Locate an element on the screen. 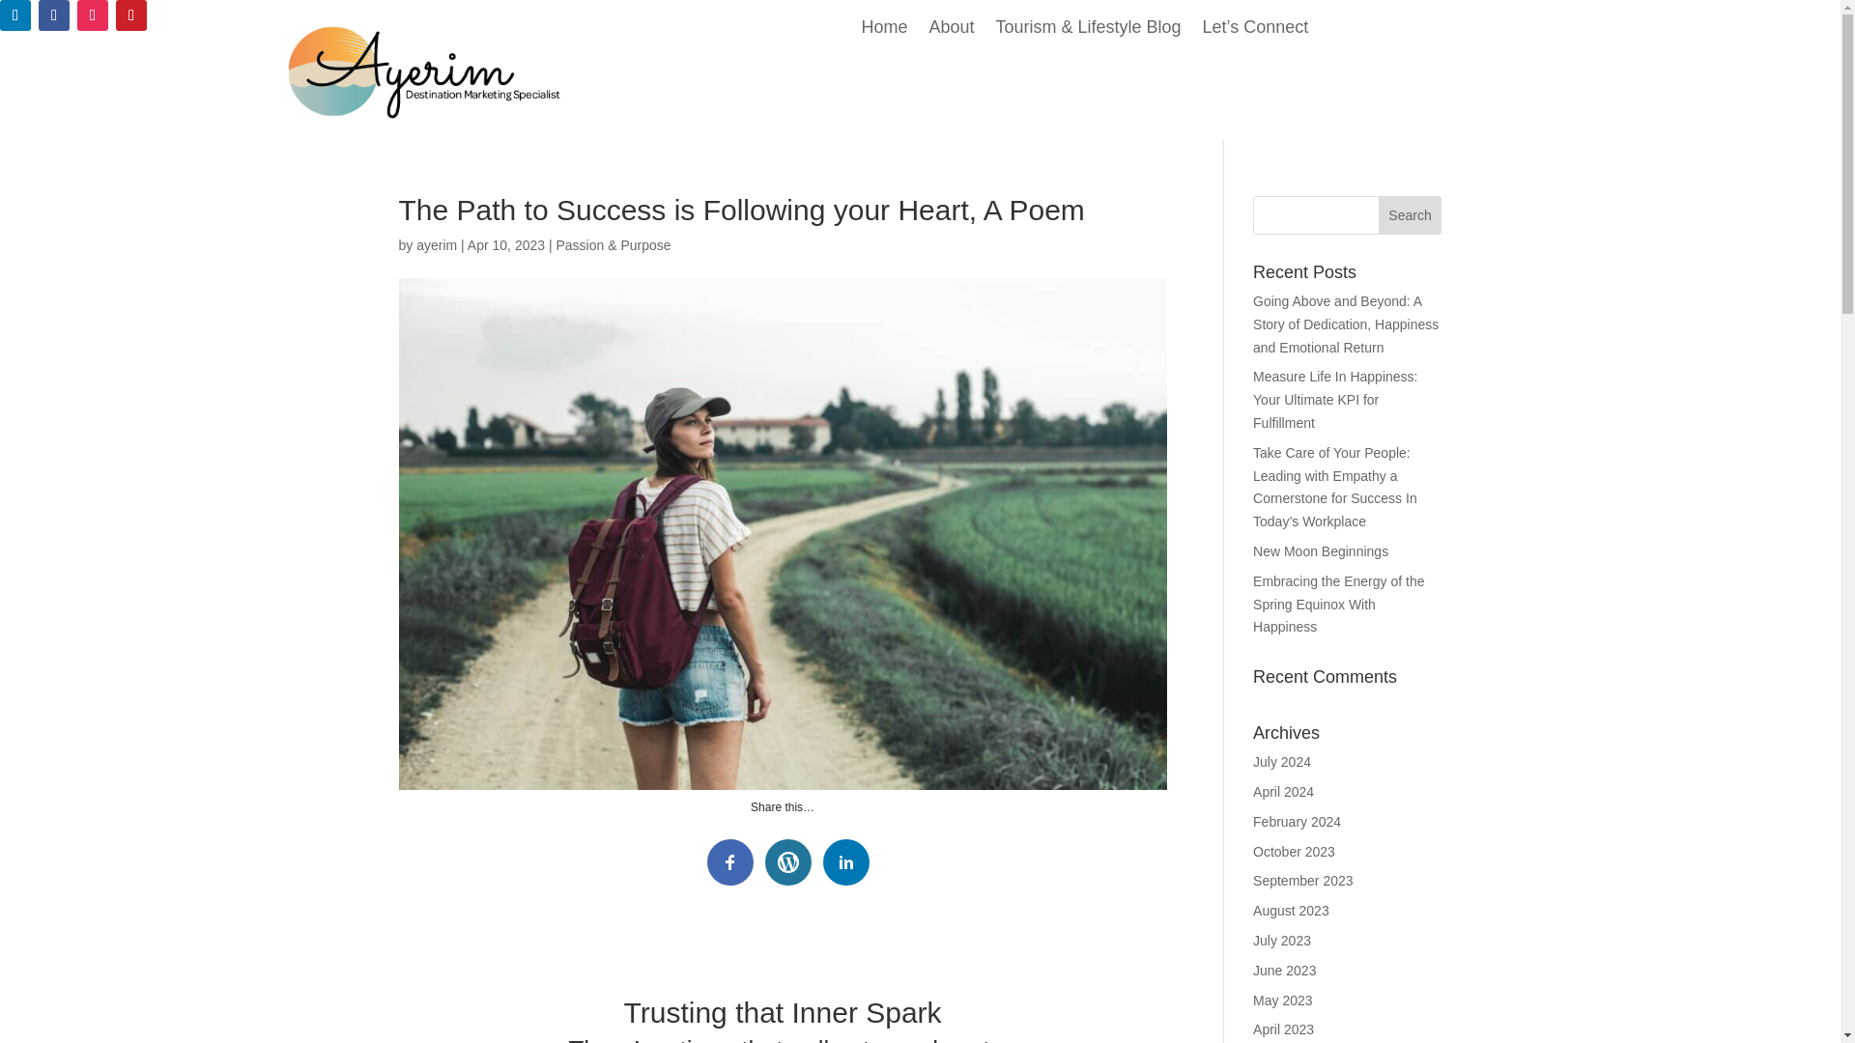  July 2024 is located at coordinates (1282, 761).